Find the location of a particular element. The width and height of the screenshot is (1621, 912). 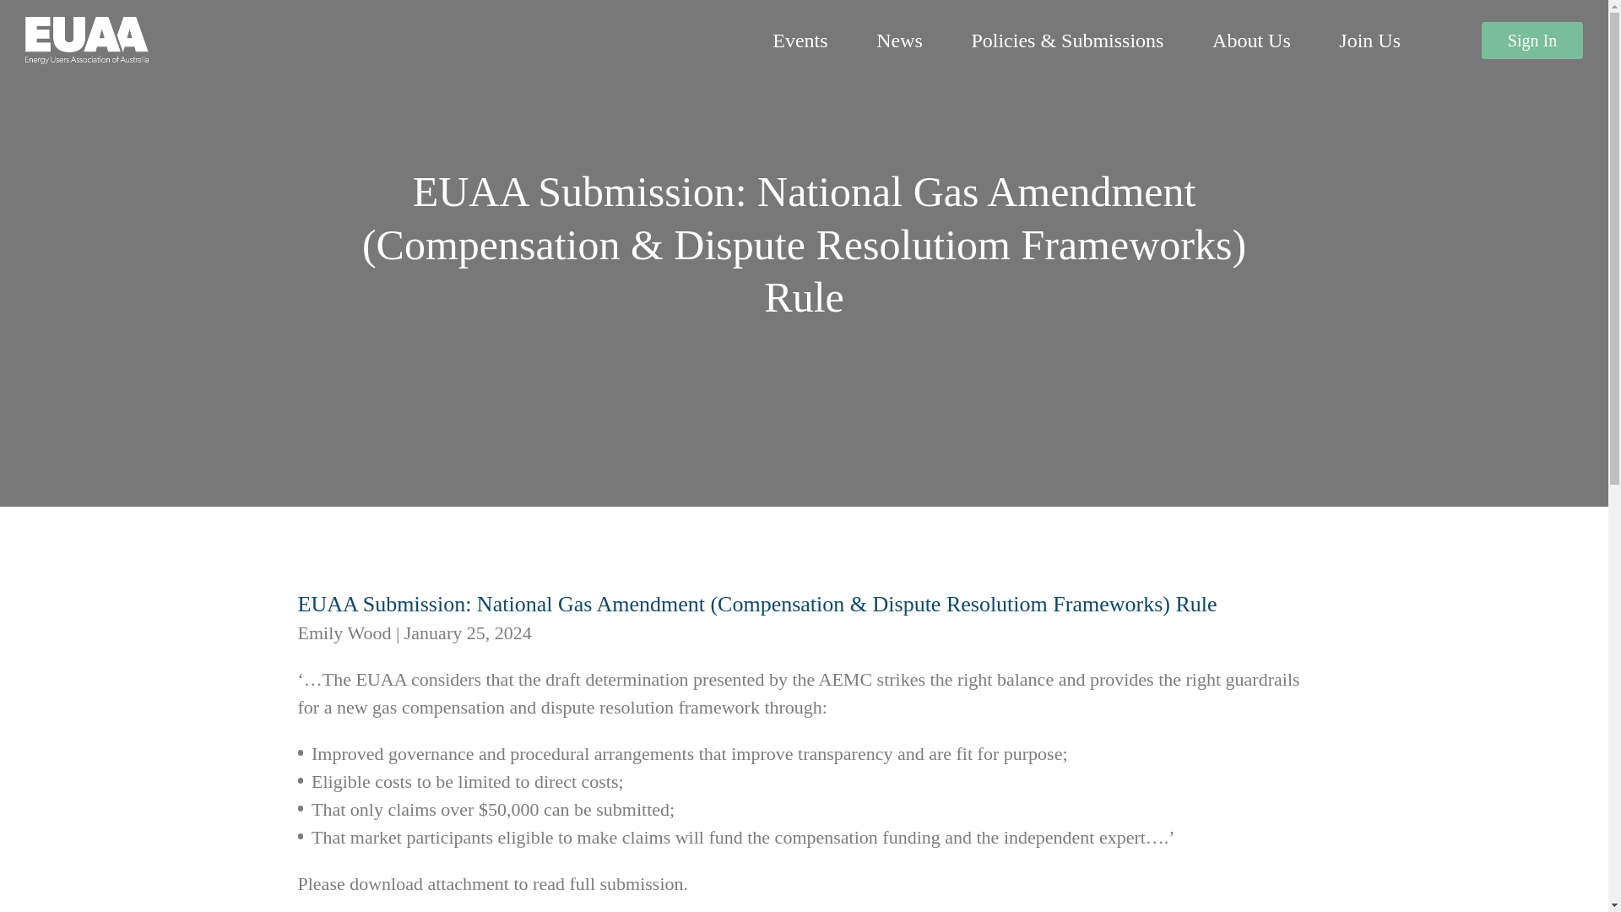

News is located at coordinates (899, 41).